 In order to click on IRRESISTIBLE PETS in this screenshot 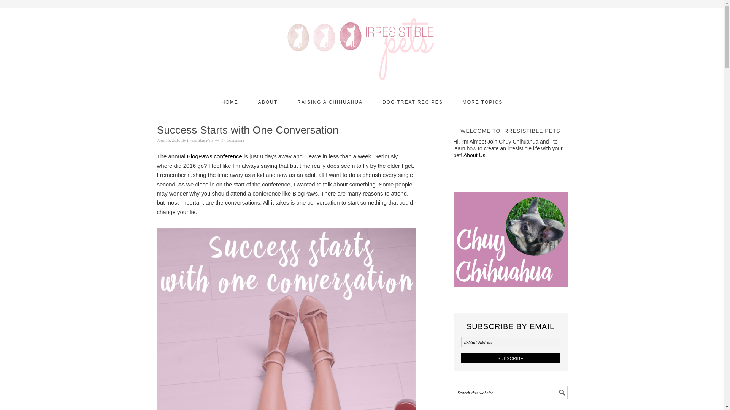, I will do `click(362, 46)`.